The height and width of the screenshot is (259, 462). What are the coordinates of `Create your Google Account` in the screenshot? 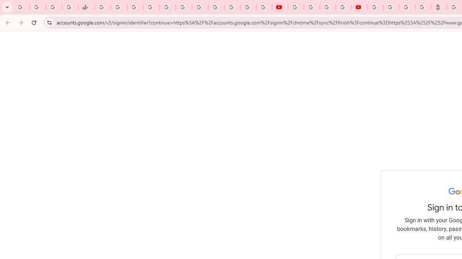 It's located at (328, 7).